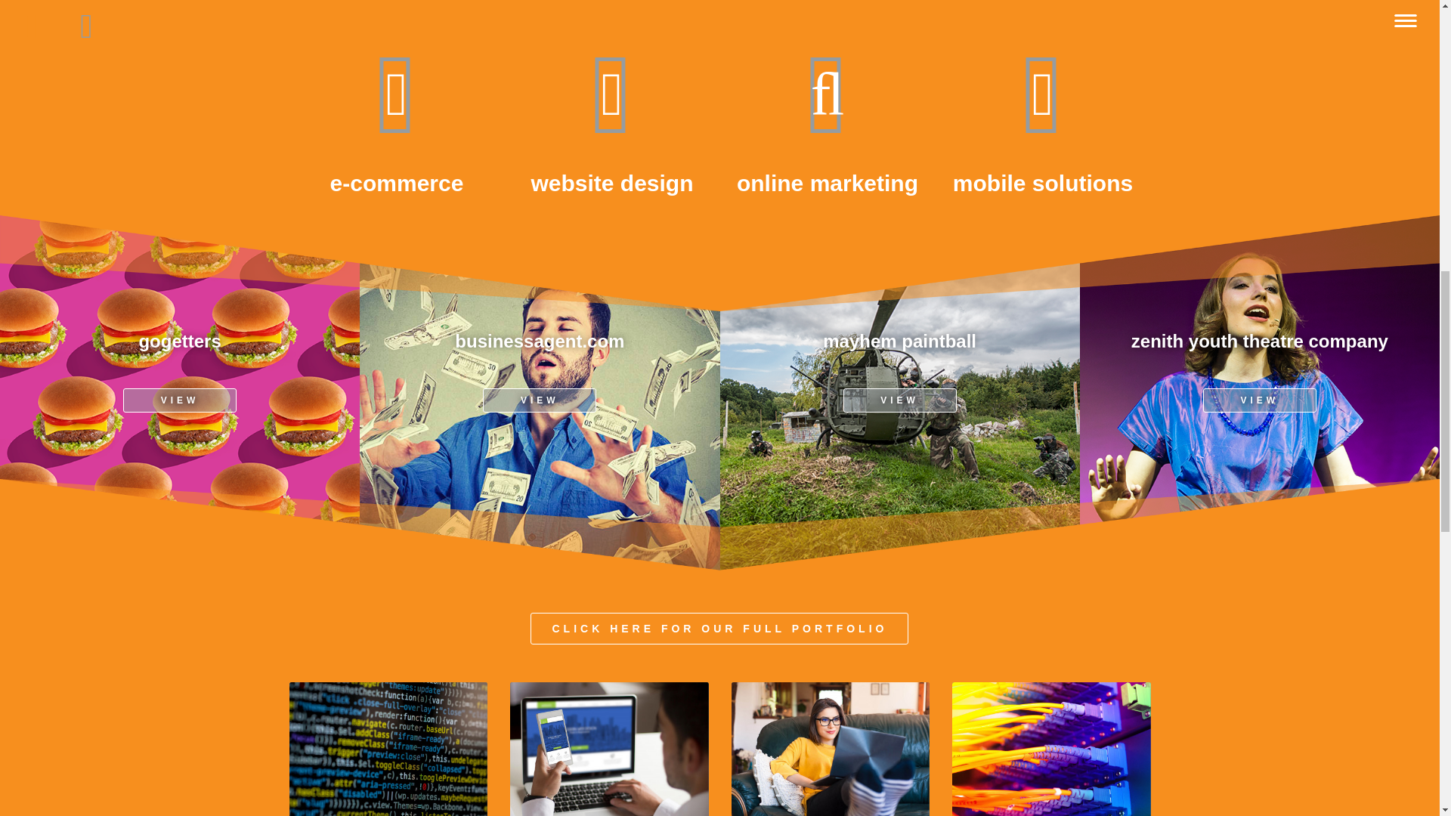 The image size is (1451, 816). What do you see at coordinates (396, 116) in the screenshot?
I see `e-commerce` at bounding box center [396, 116].